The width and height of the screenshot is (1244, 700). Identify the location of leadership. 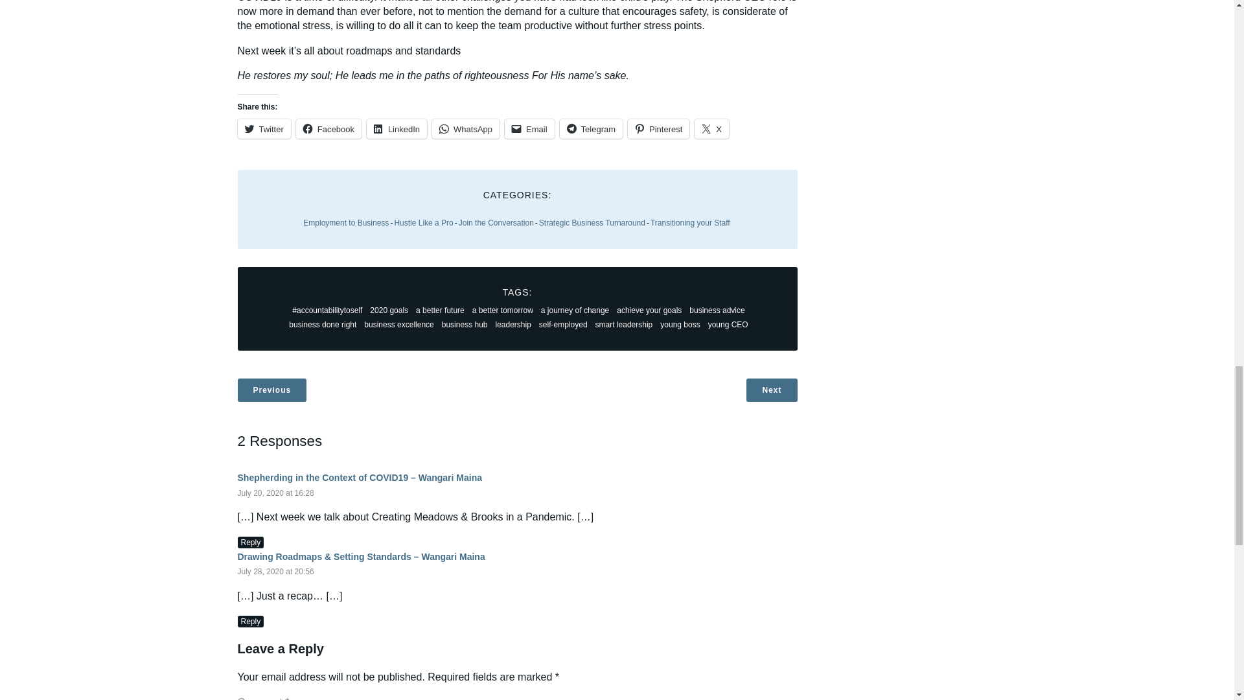
(513, 324).